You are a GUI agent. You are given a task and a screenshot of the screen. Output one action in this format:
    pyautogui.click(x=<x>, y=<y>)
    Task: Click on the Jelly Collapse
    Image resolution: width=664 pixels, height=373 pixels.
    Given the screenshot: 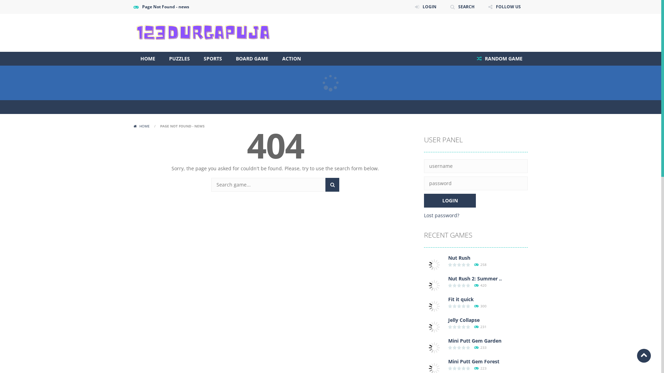 What is the action you would take?
    pyautogui.click(x=434, y=327)
    